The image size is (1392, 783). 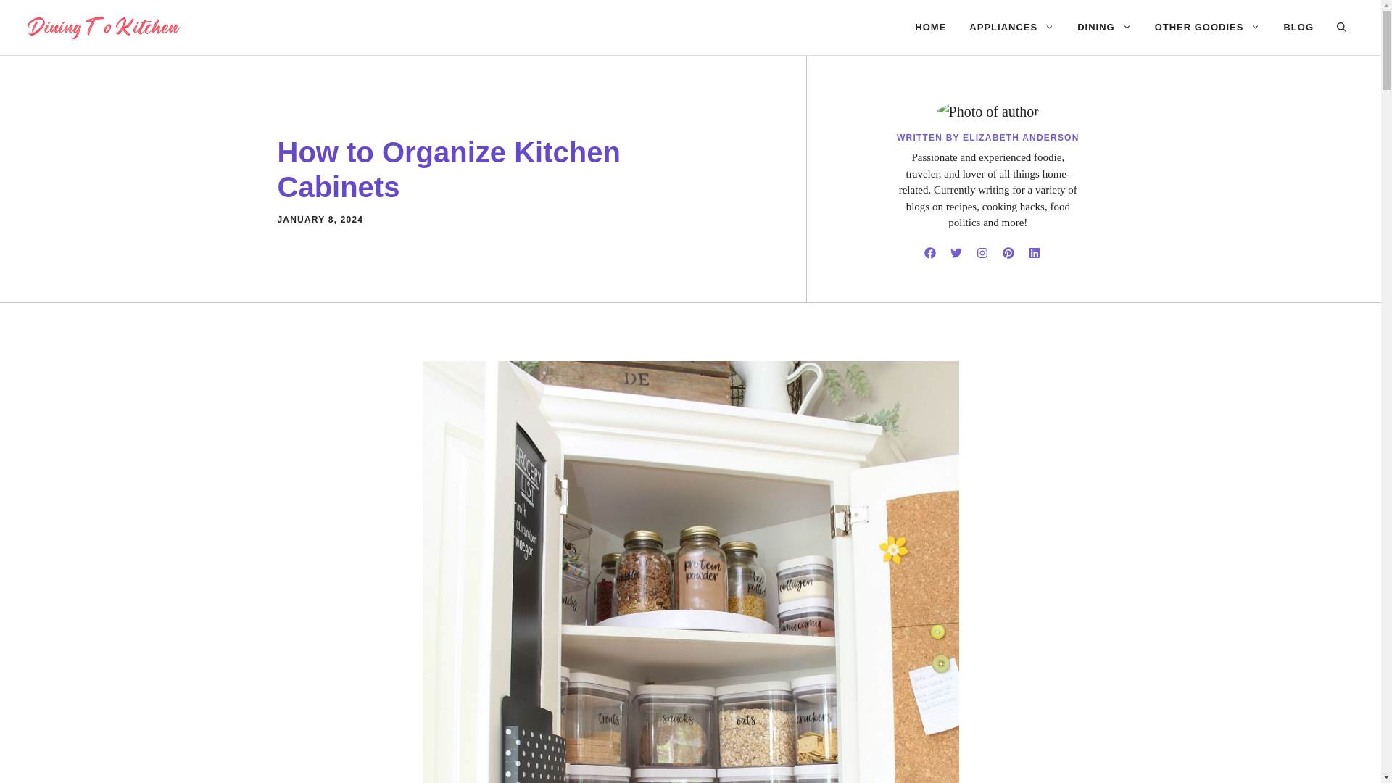 I want to click on DINING, so click(x=1104, y=28).